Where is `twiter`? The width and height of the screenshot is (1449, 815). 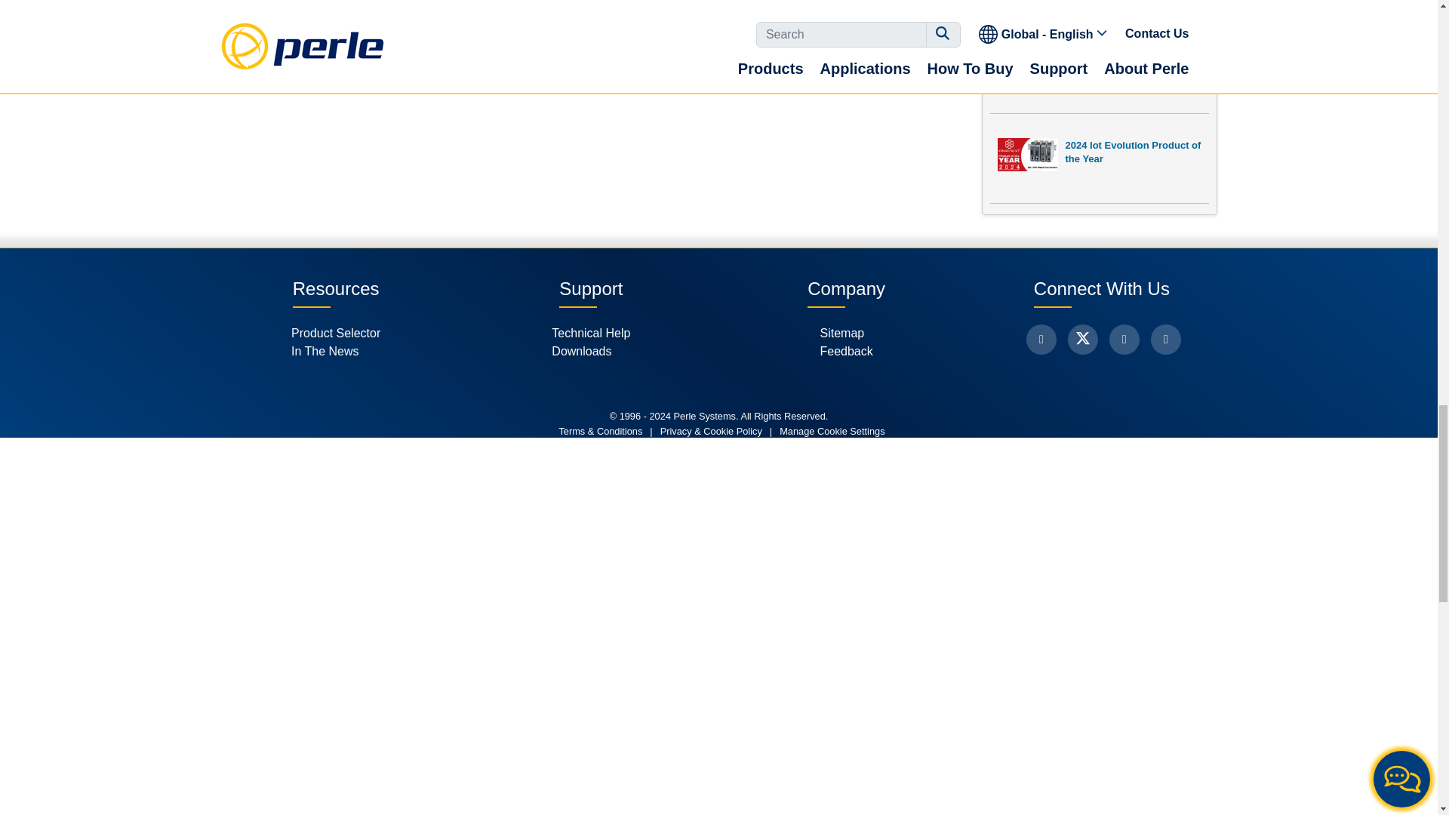 twiter is located at coordinates (1083, 339).